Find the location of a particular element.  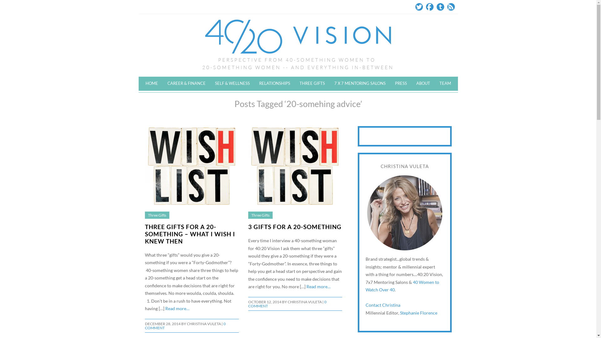

3 GIFTS FOR A 20-SOMETHING is located at coordinates (295, 227).